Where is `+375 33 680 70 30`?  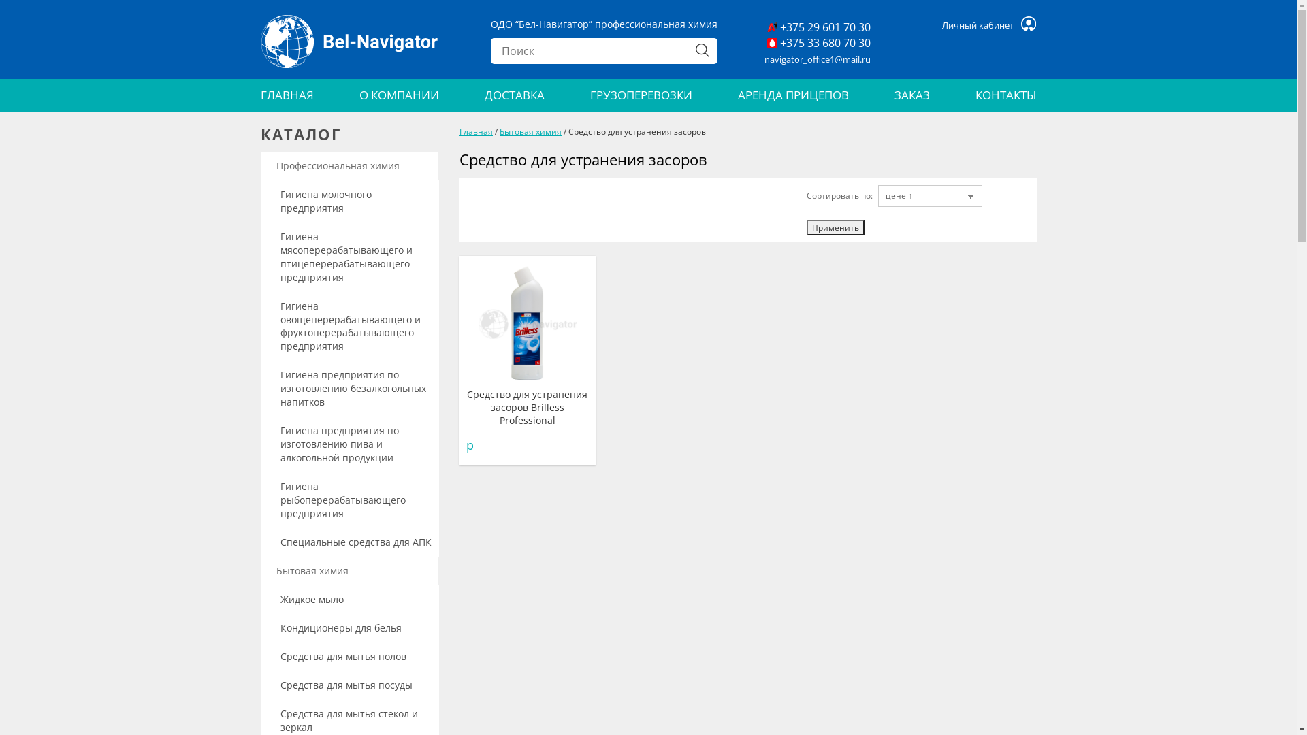 +375 33 680 70 30 is located at coordinates (819, 44).